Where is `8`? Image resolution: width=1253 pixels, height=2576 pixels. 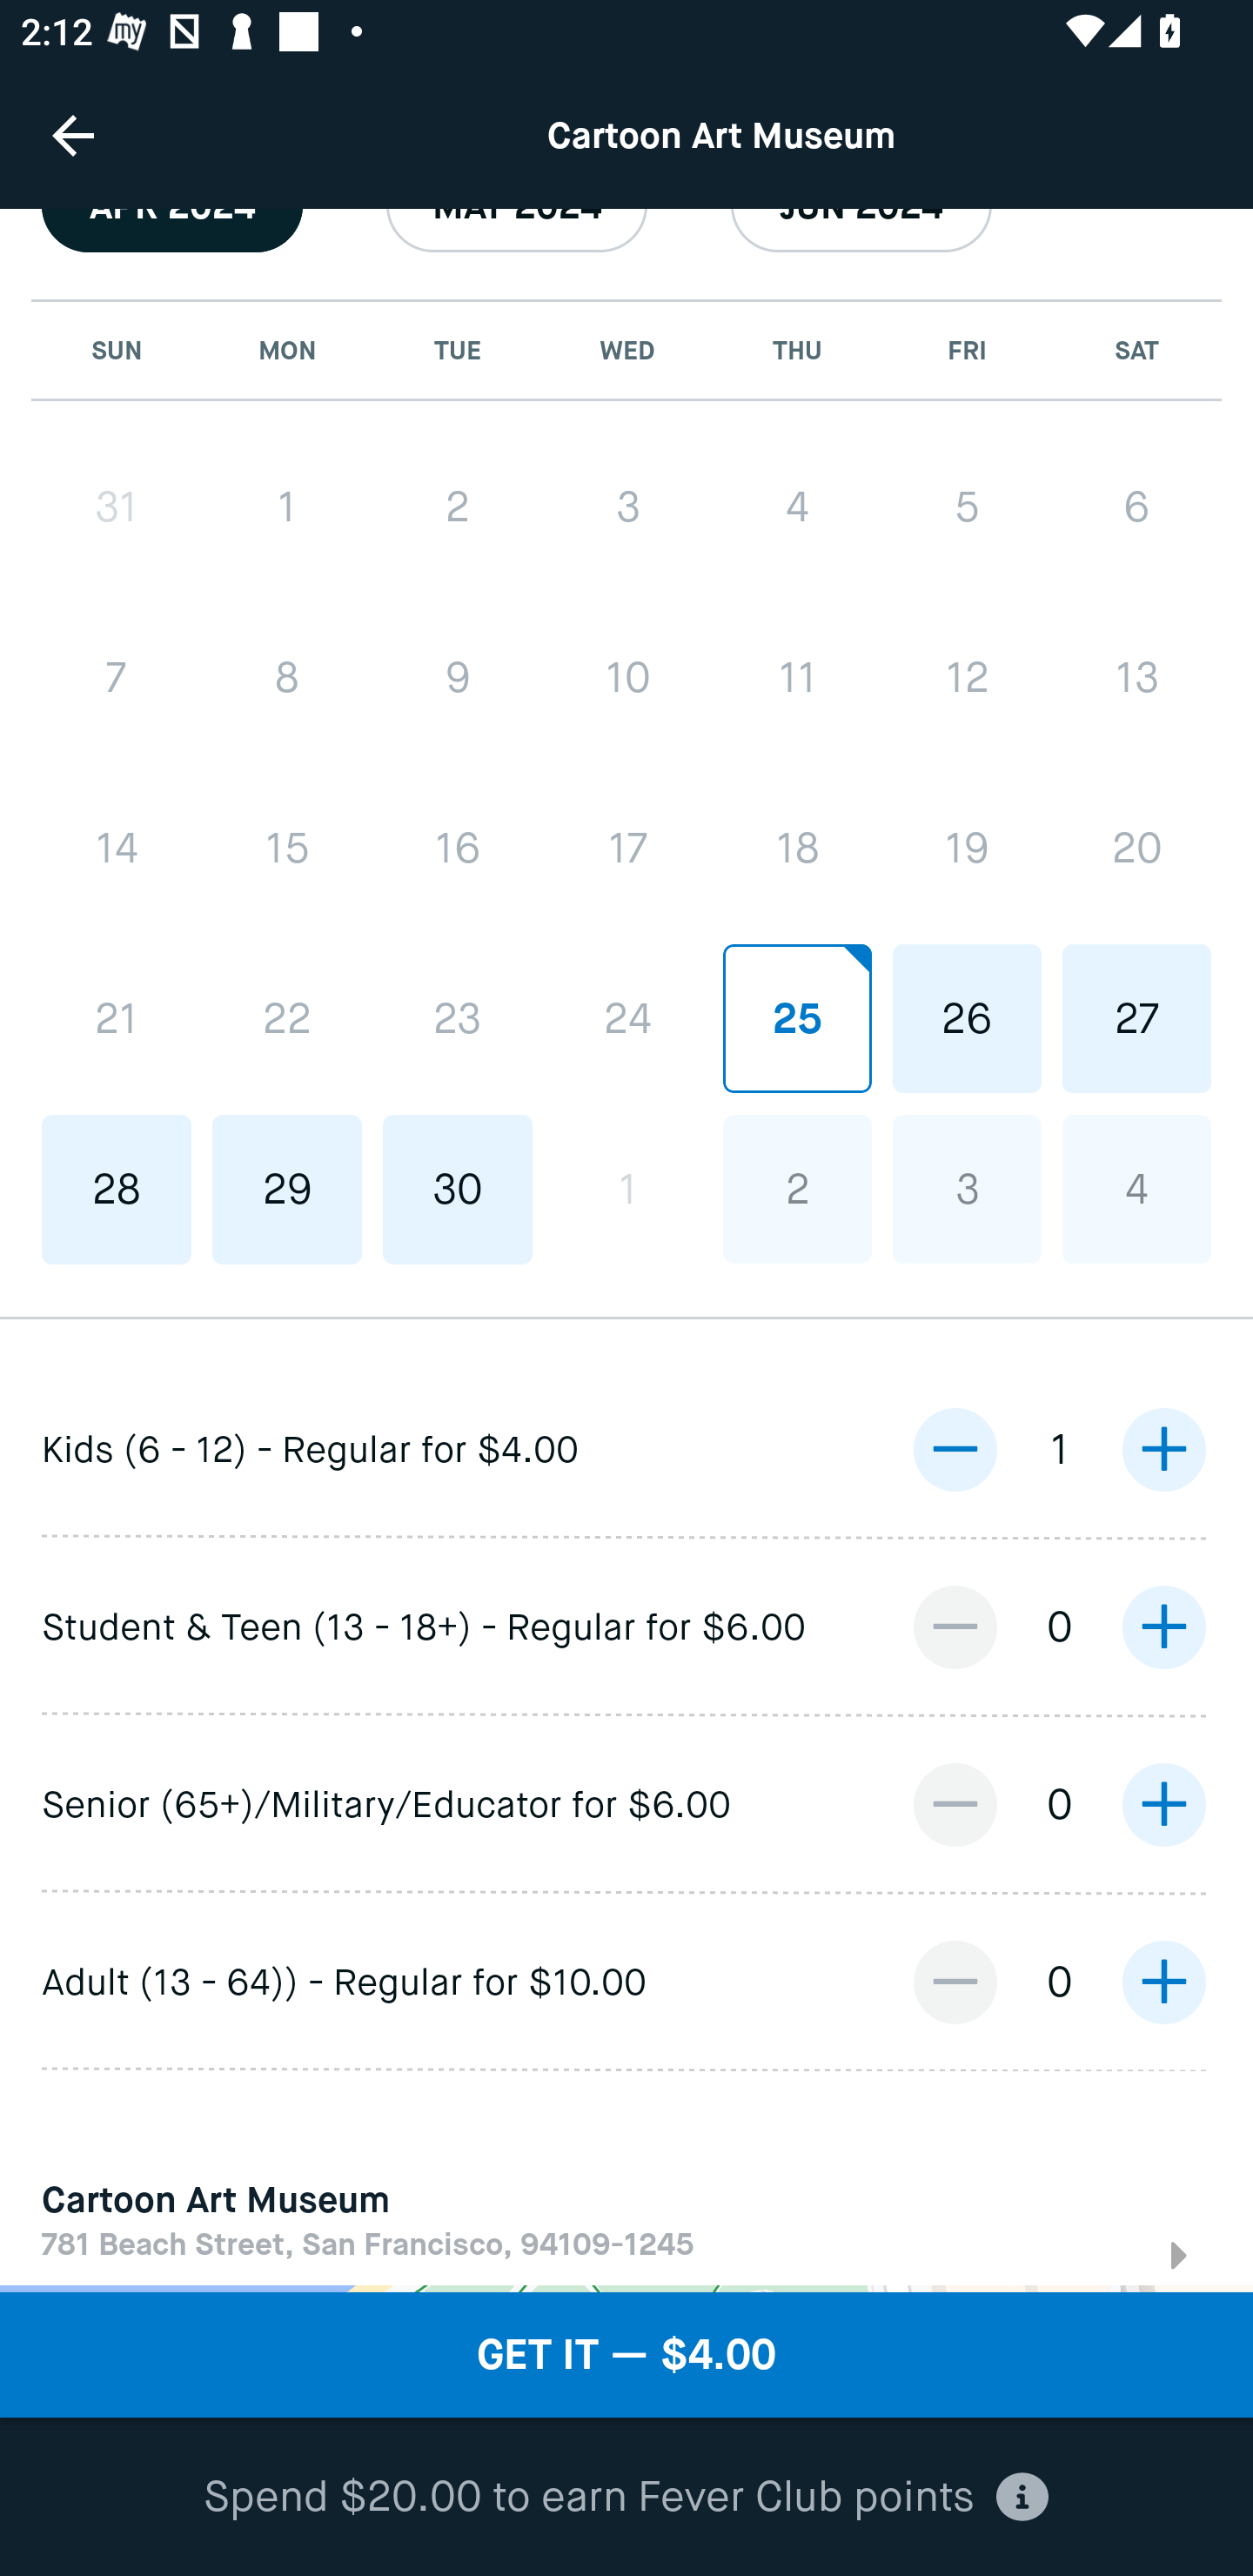
8 is located at coordinates (287, 677).